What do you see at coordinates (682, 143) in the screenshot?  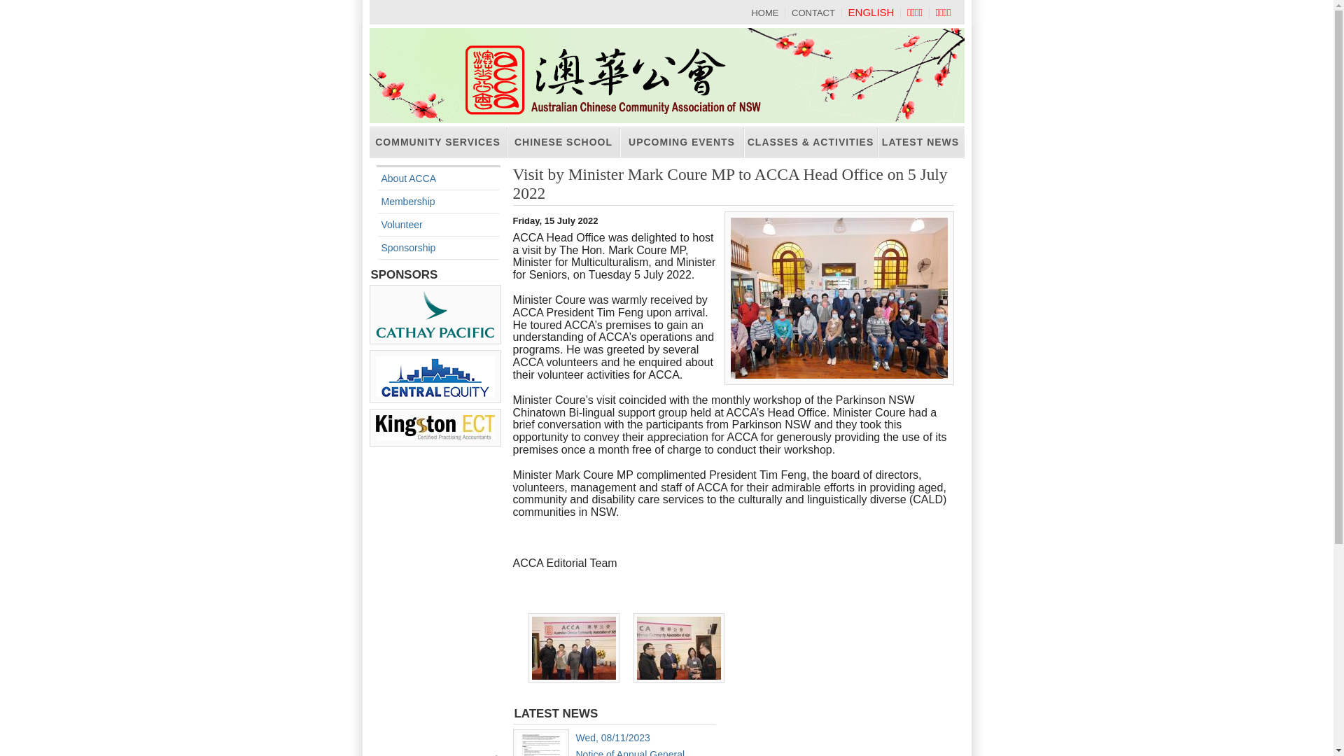 I see `UPCOMING EVENTS` at bounding box center [682, 143].